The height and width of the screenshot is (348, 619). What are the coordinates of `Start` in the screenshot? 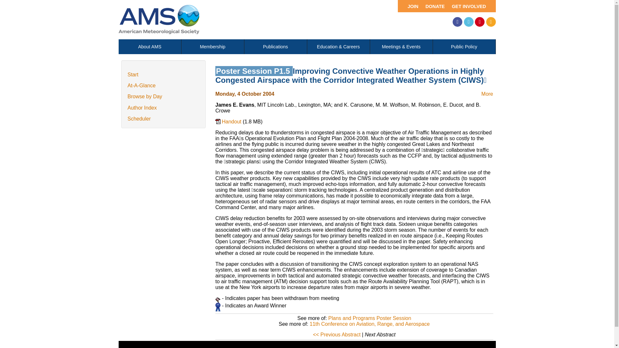 It's located at (133, 74).